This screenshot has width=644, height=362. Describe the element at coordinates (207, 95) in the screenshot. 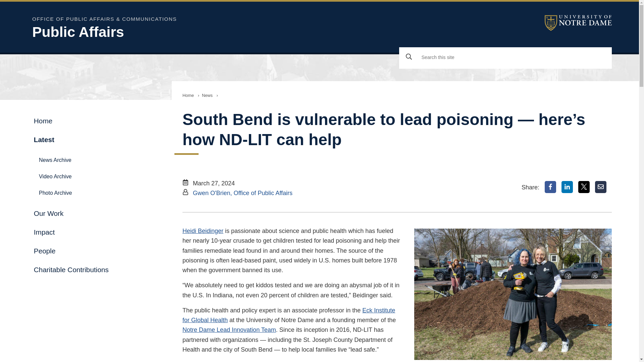

I see `News` at that location.